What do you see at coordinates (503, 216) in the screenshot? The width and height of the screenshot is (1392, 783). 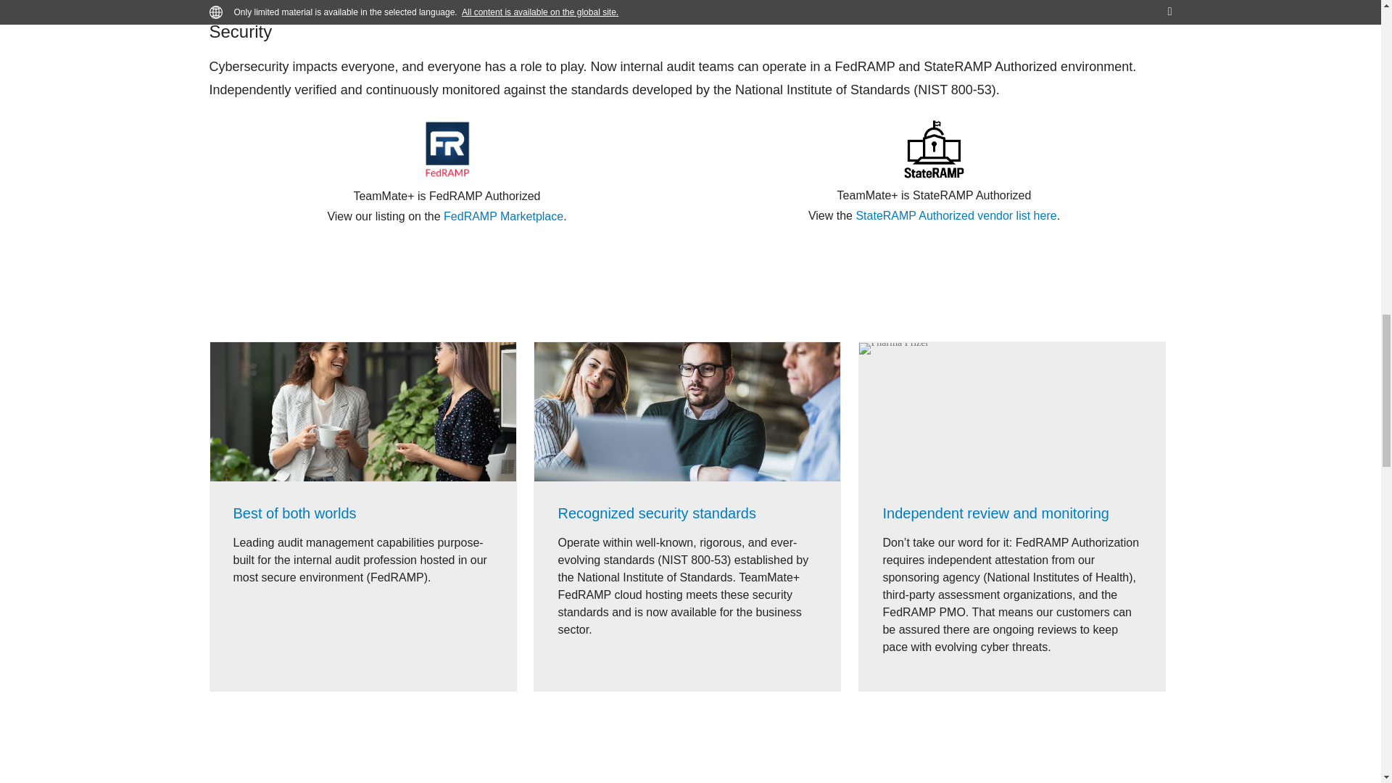 I see `FedRAMP Authorized vendor list` at bounding box center [503, 216].